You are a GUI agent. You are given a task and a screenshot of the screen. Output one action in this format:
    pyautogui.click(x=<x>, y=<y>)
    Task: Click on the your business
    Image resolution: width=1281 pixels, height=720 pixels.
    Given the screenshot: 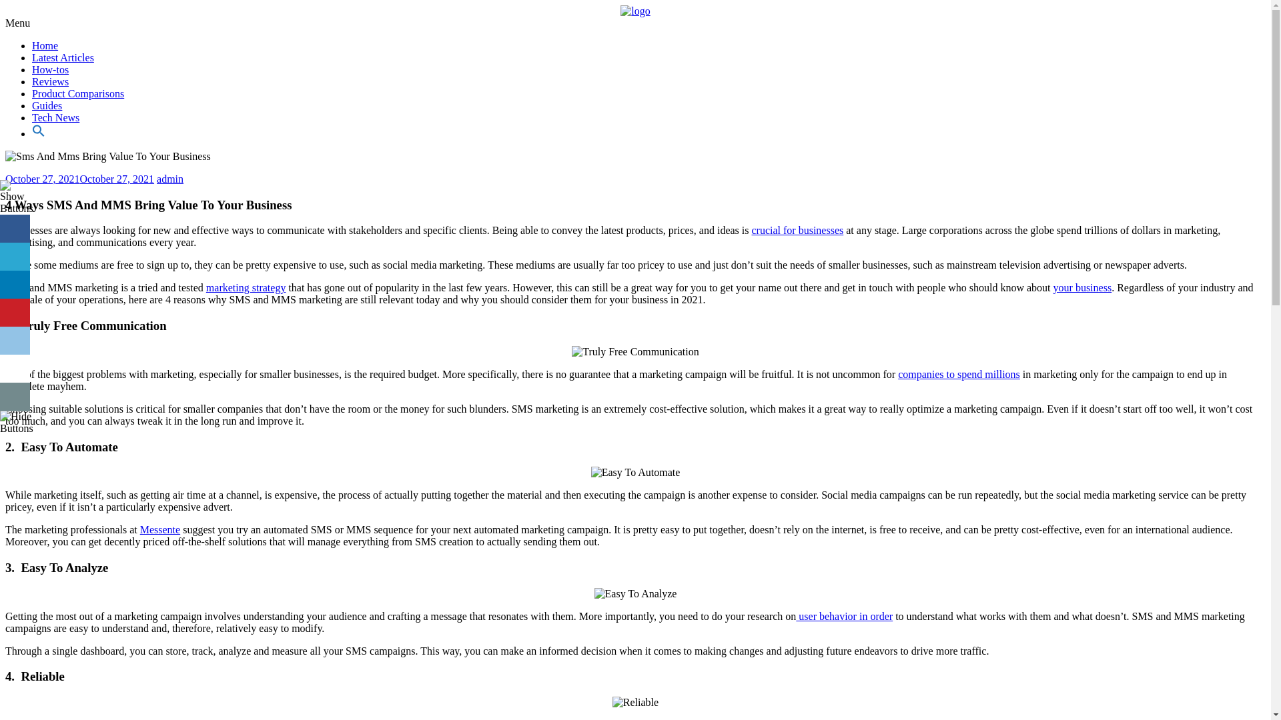 What is the action you would take?
    pyautogui.click(x=1082, y=287)
    